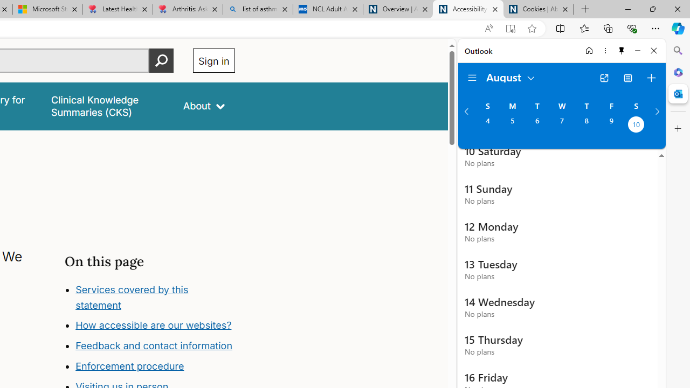 This screenshot has width=690, height=388. I want to click on Create event, so click(651, 78).